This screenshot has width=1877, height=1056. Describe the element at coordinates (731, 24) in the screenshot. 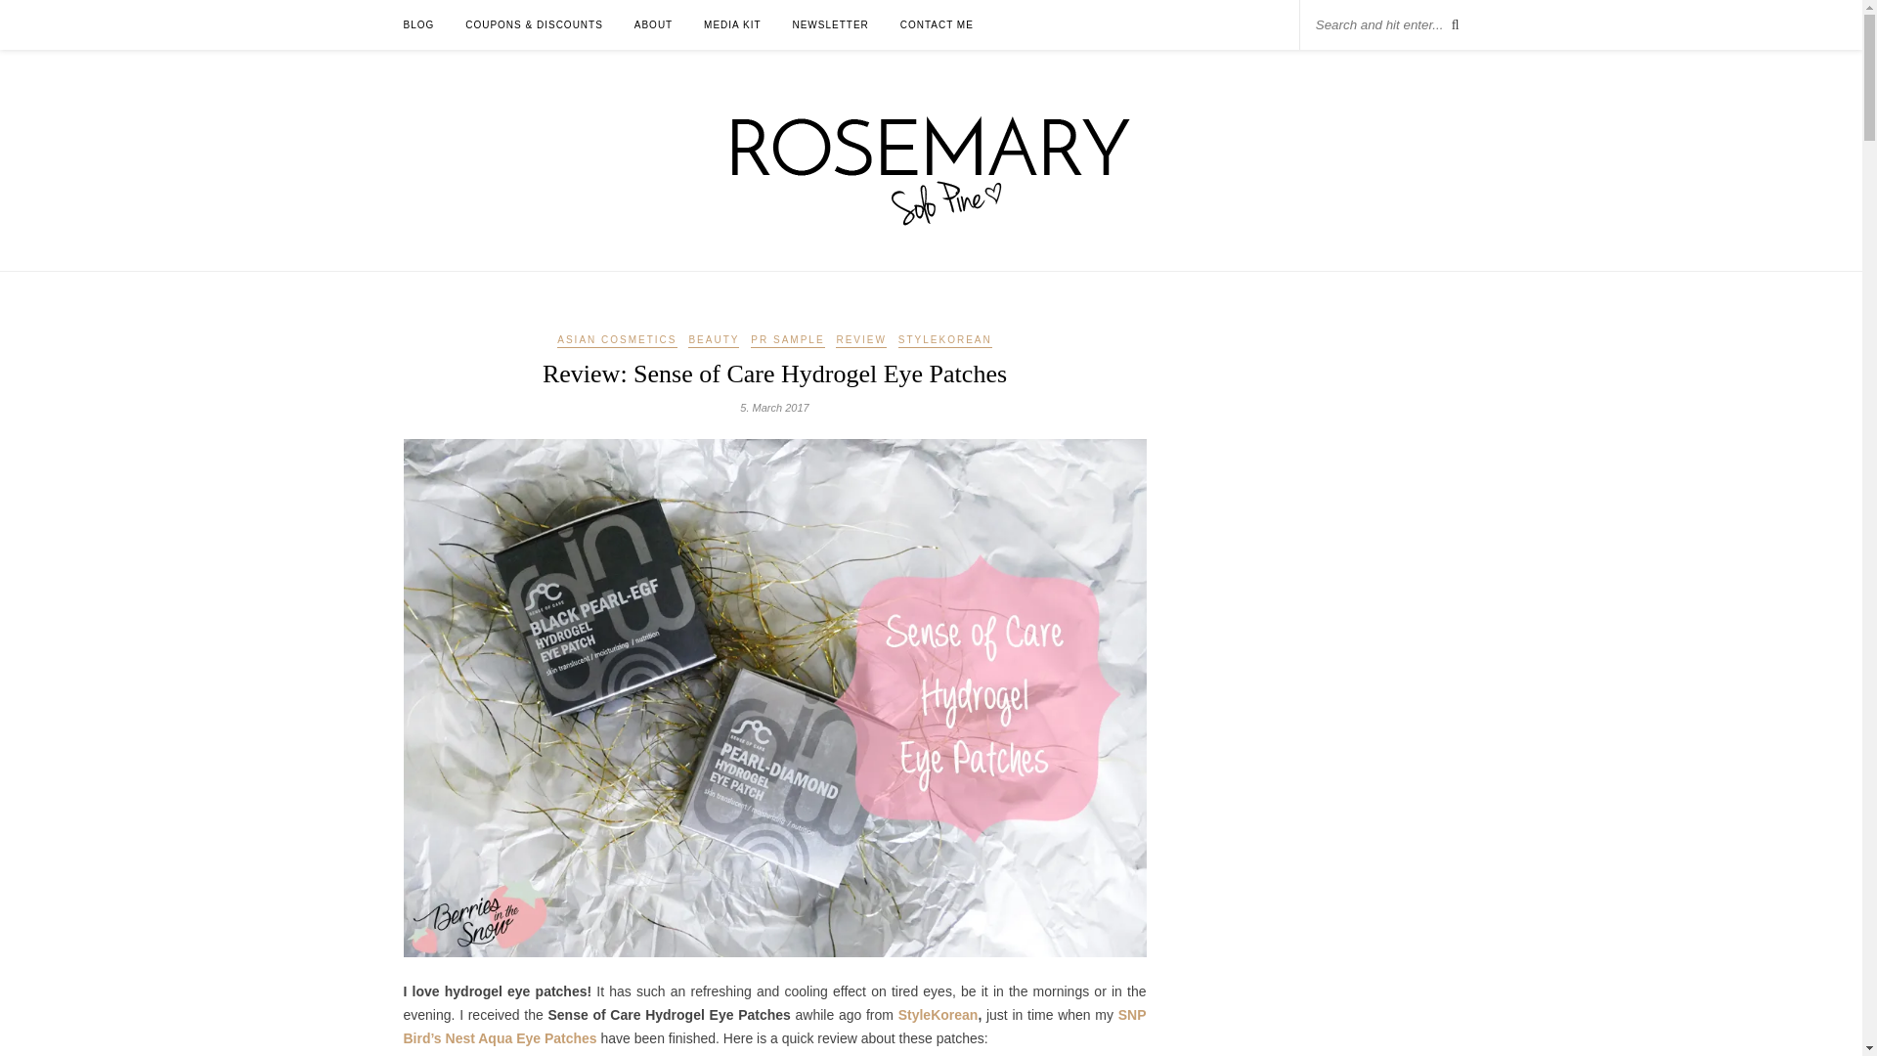

I see `MEDIA KIT` at that location.